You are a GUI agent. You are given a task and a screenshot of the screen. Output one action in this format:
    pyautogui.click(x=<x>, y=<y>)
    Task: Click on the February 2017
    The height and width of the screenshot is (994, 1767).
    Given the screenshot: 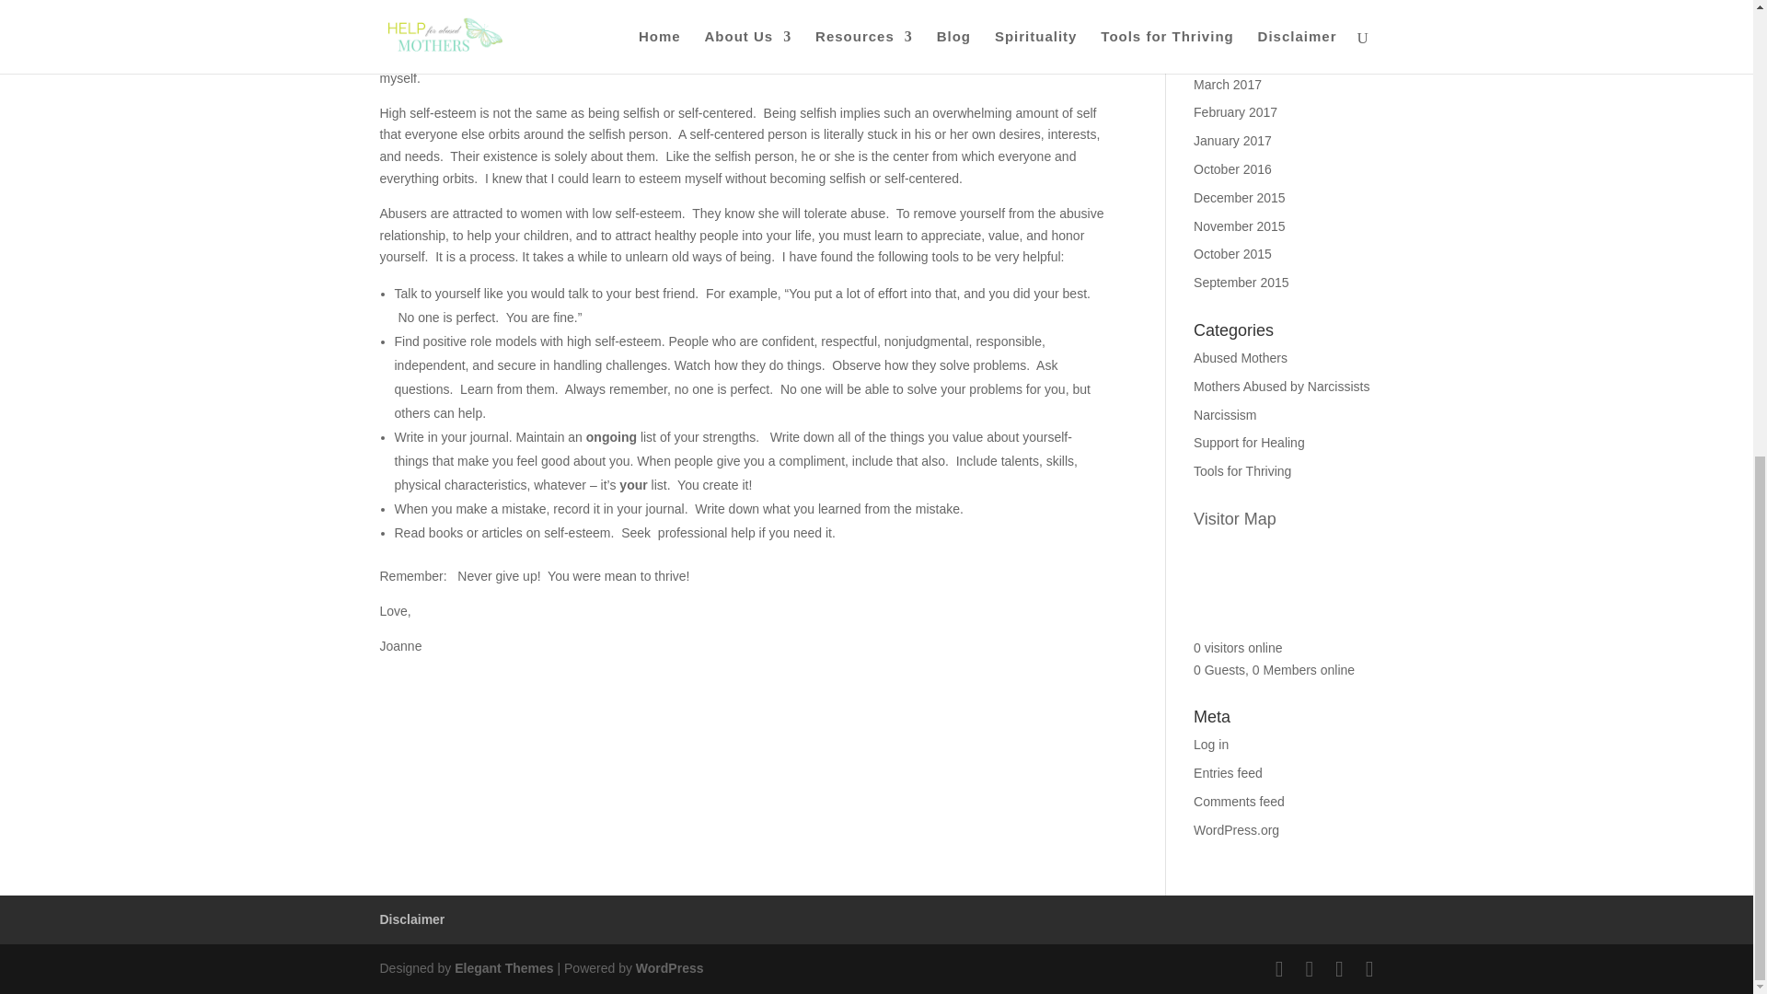 What is the action you would take?
    pyautogui.click(x=1235, y=112)
    